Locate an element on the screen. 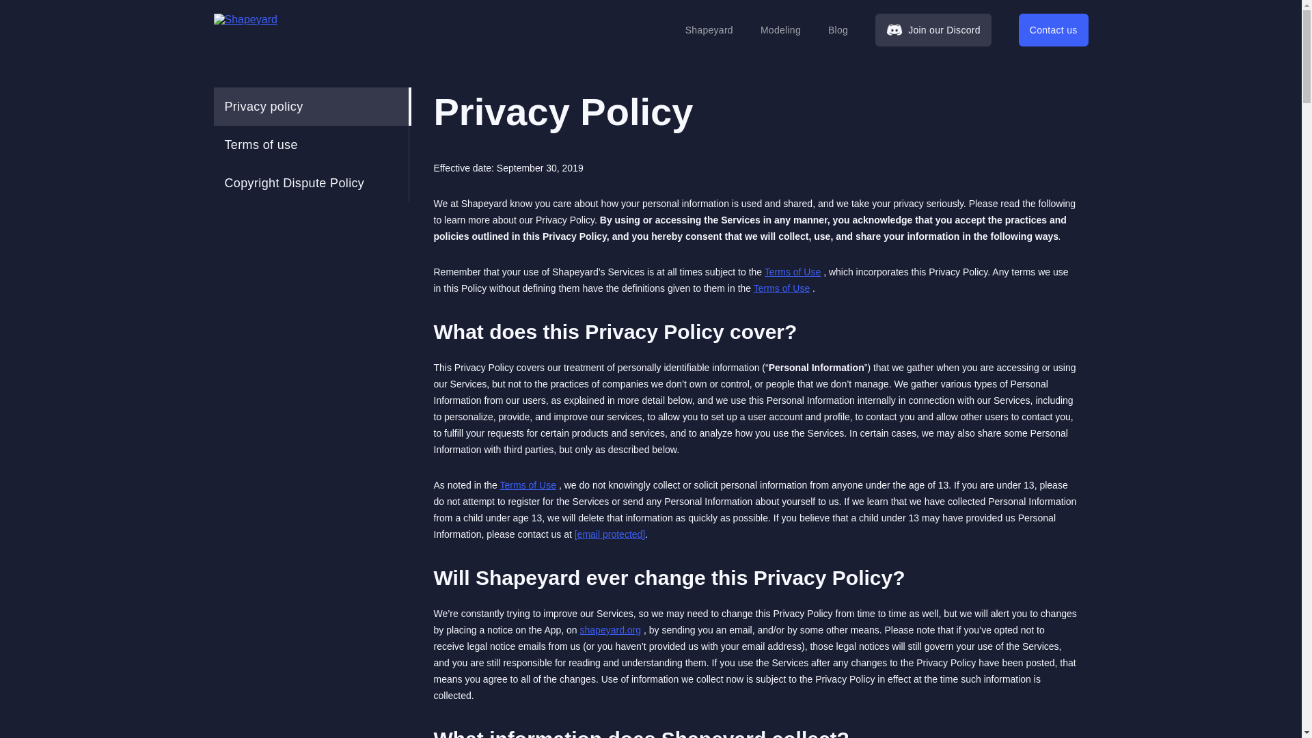 The width and height of the screenshot is (1312, 738). Terms of Use is located at coordinates (528, 485).